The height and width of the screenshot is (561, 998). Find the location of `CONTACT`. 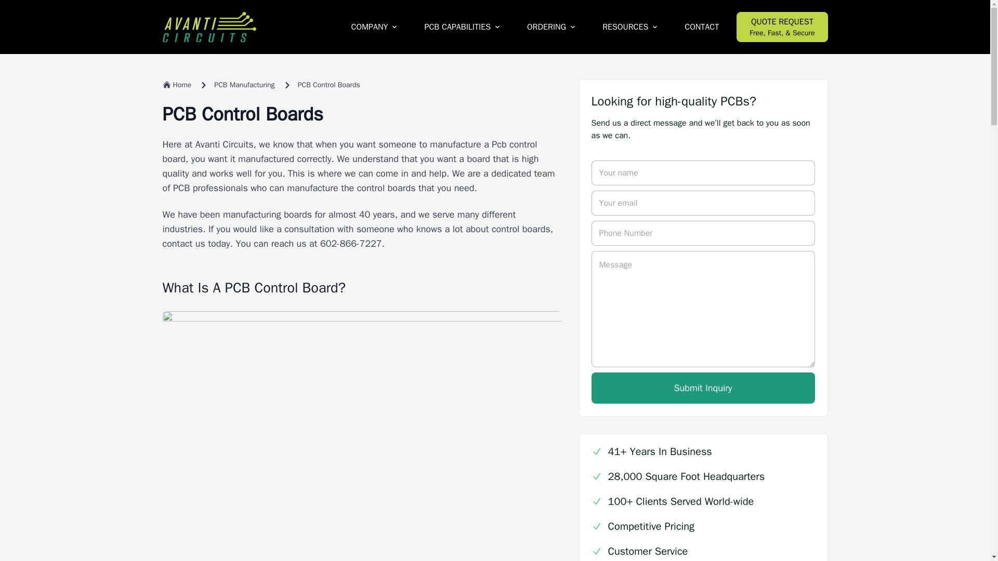

CONTACT is located at coordinates (702, 27).